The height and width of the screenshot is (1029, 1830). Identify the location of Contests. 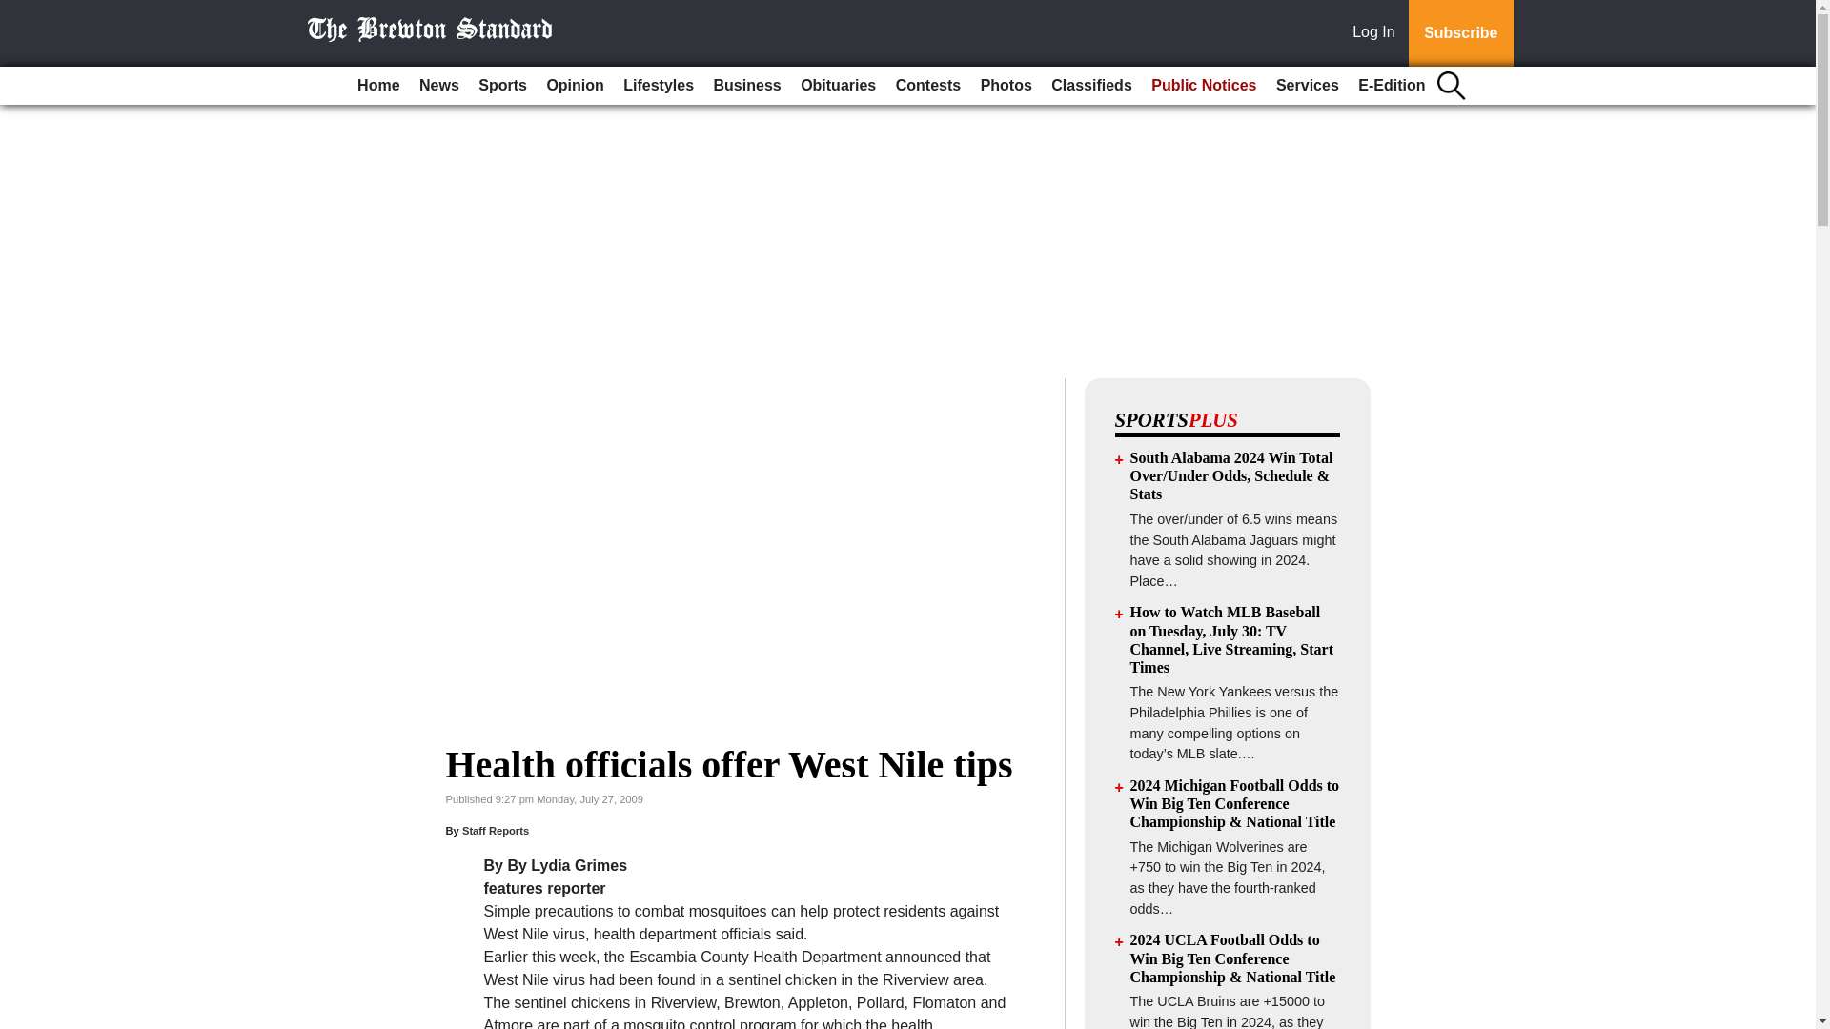
(927, 86).